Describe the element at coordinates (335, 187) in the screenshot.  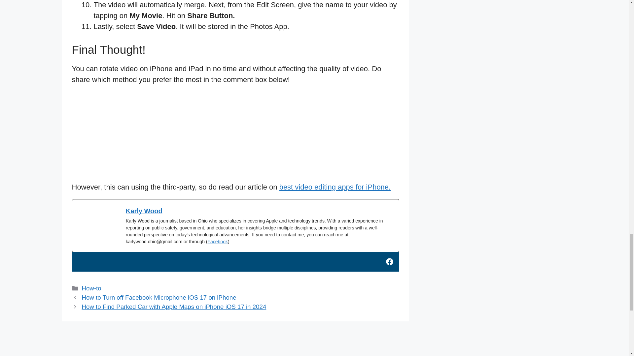
I see `best video editing apps for iPhone.` at that location.